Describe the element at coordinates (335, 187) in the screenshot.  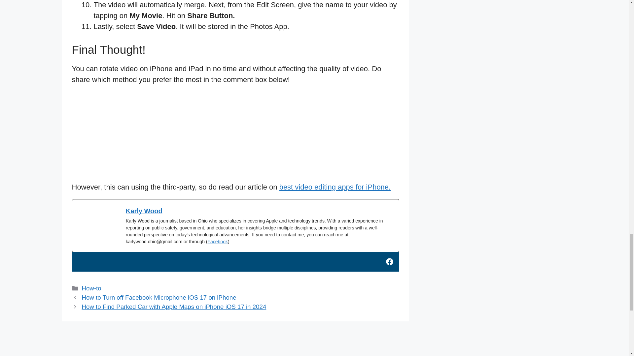
I see `best video editing apps for iPhone.` at that location.